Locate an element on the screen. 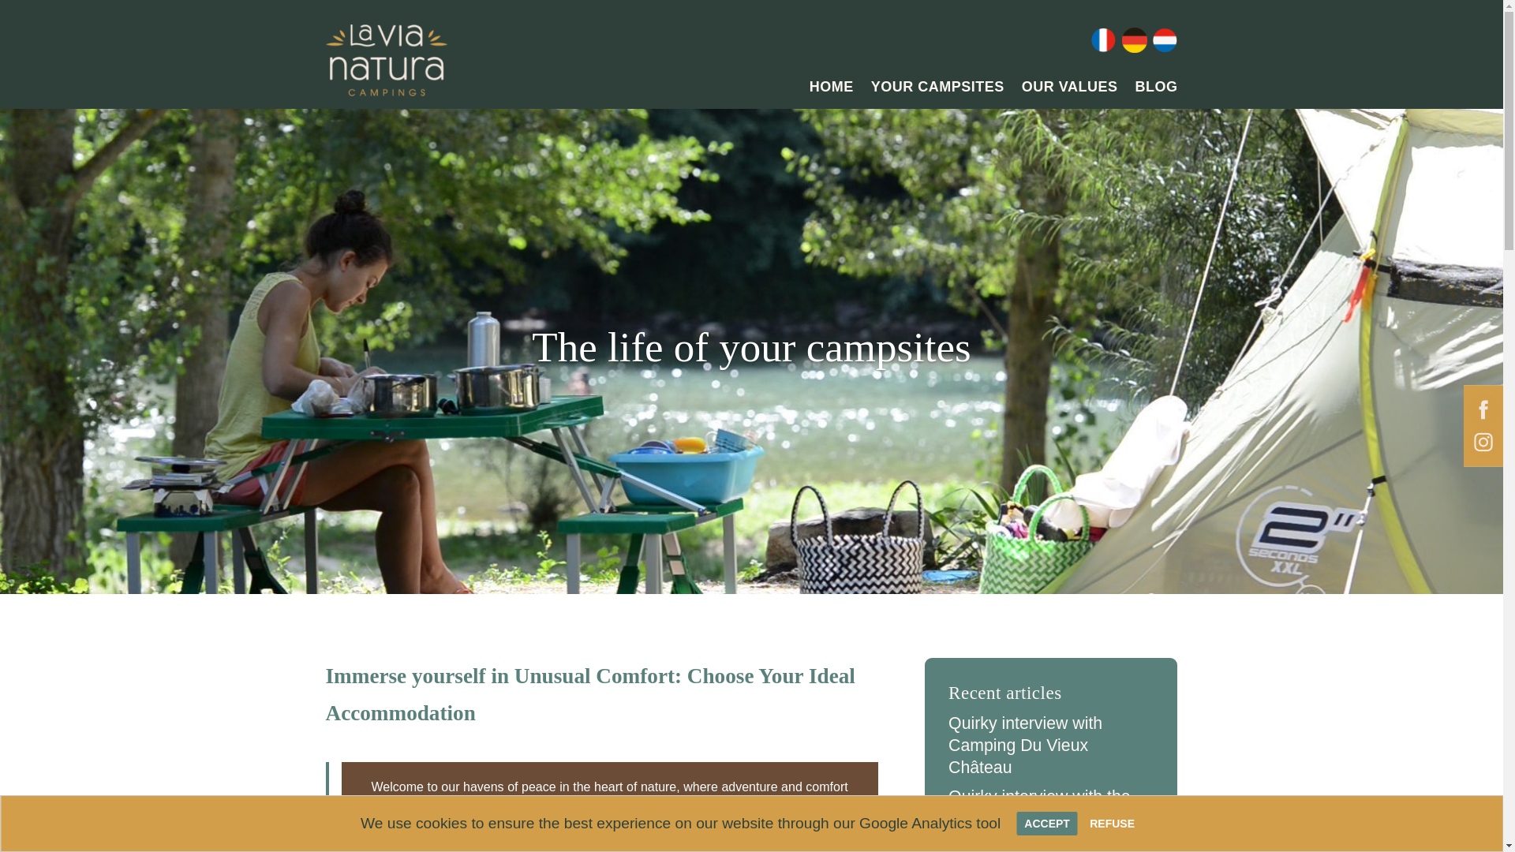 This screenshot has height=852, width=1515. picto-insta-orange is located at coordinates (1483, 443).